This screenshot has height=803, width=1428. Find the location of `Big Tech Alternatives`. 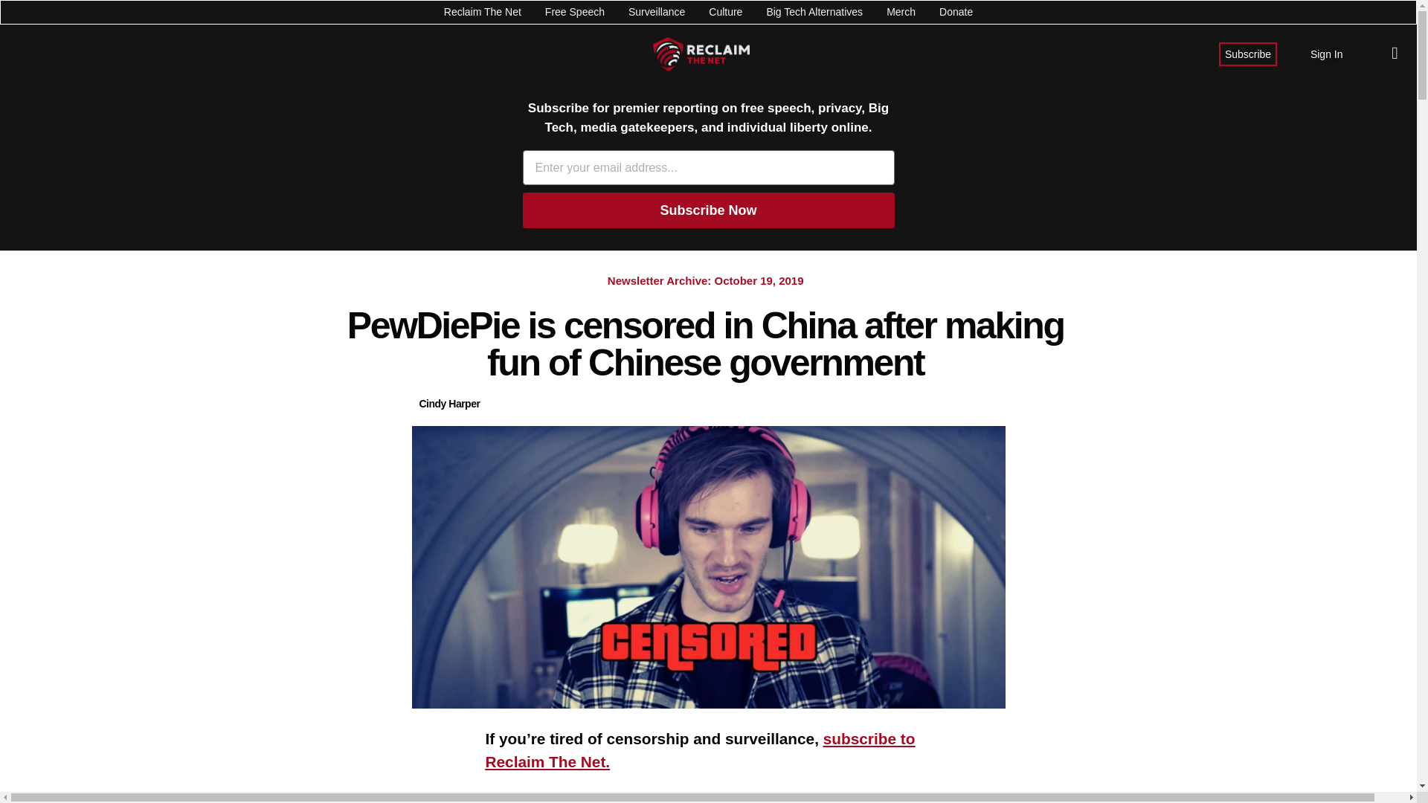

Big Tech Alternatives is located at coordinates (814, 12).